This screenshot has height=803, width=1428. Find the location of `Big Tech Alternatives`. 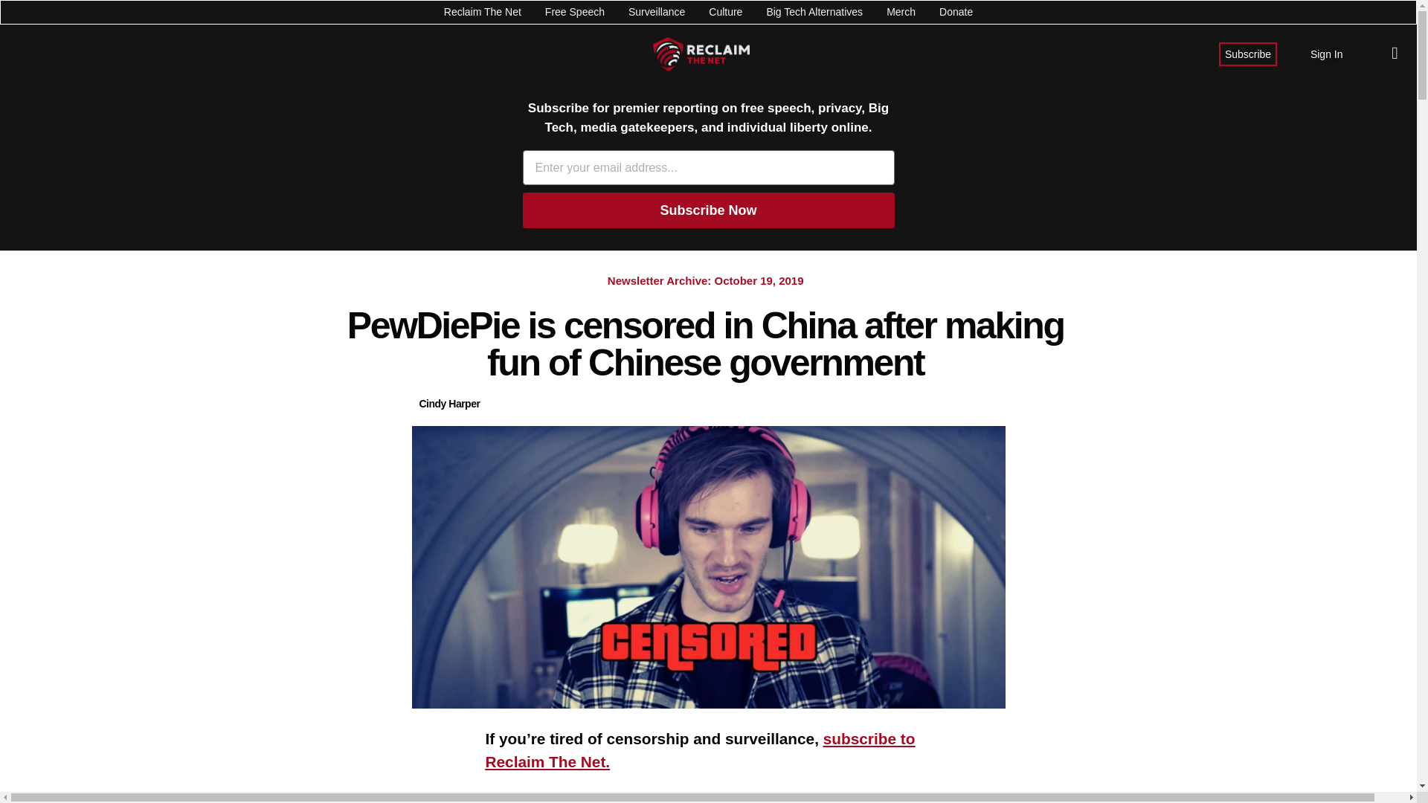

Big Tech Alternatives is located at coordinates (814, 12).